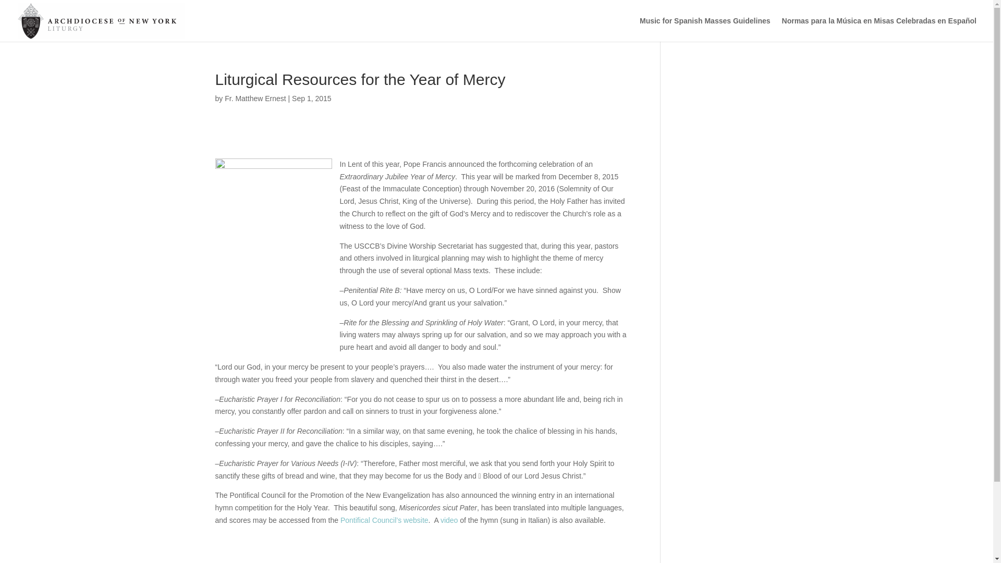 The height and width of the screenshot is (563, 1001). What do you see at coordinates (705, 29) in the screenshot?
I see `Music for Spanish Masses Guidelines` at bounding box center [705, 29].